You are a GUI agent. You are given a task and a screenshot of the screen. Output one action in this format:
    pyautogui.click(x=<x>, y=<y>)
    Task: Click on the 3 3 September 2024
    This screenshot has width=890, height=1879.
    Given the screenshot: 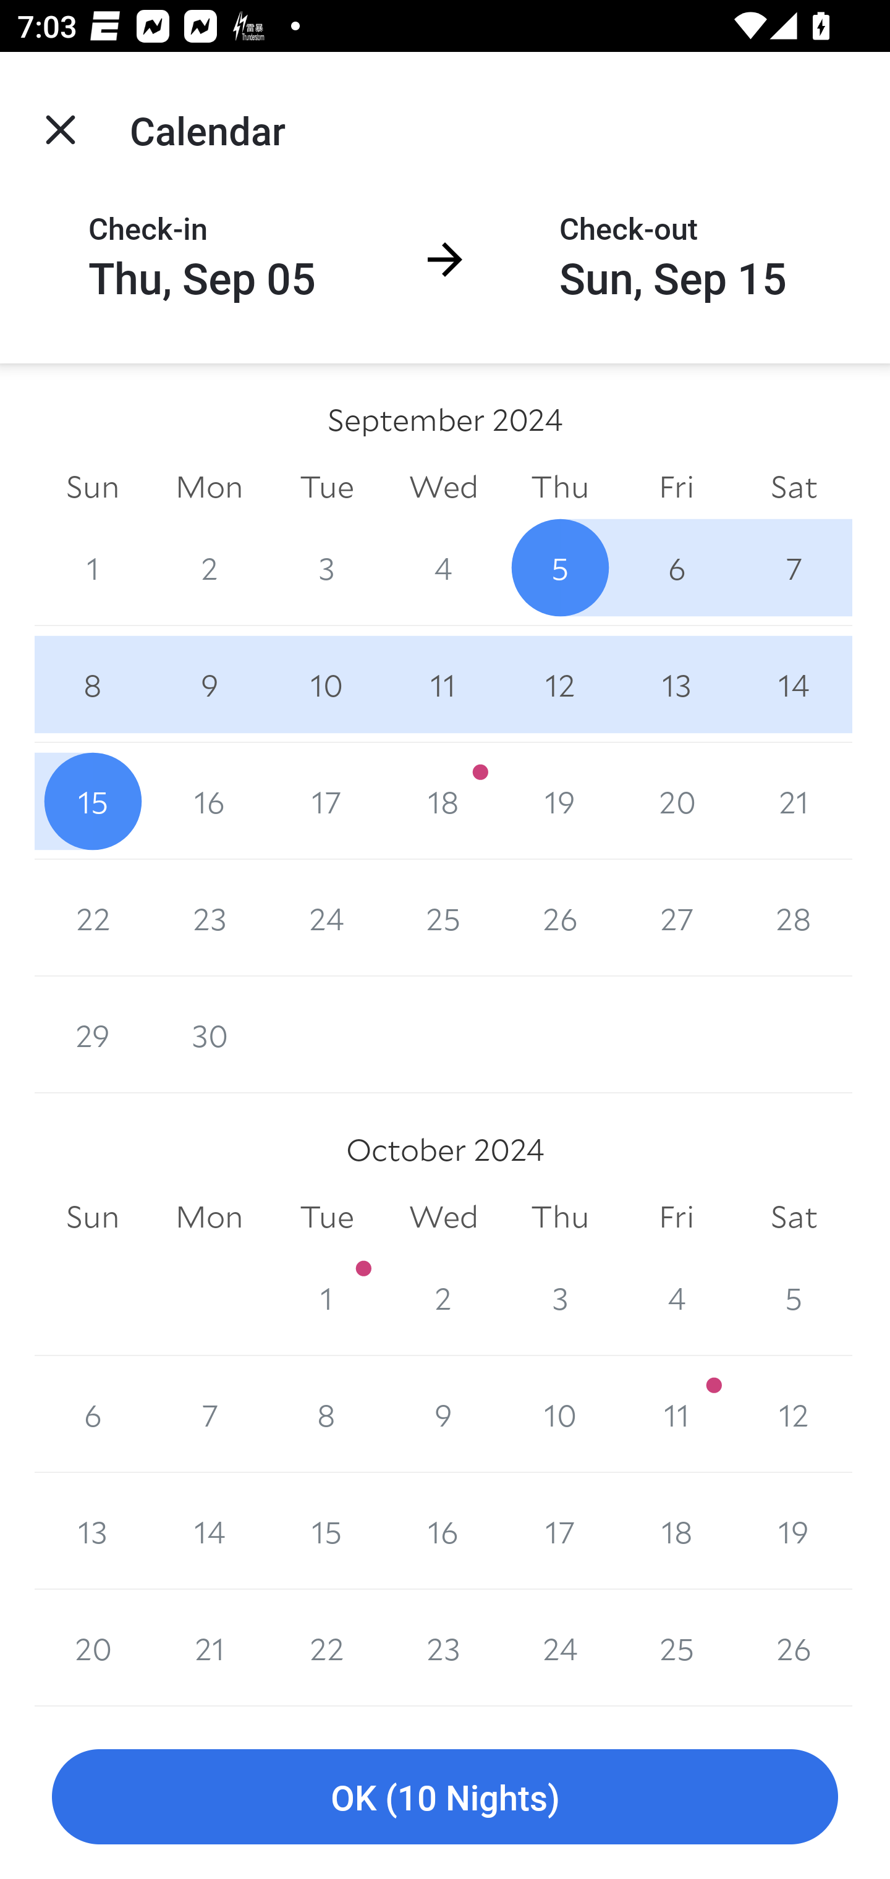 What is the action you would take?
    pyautogui.click(x=326, y=567)
    